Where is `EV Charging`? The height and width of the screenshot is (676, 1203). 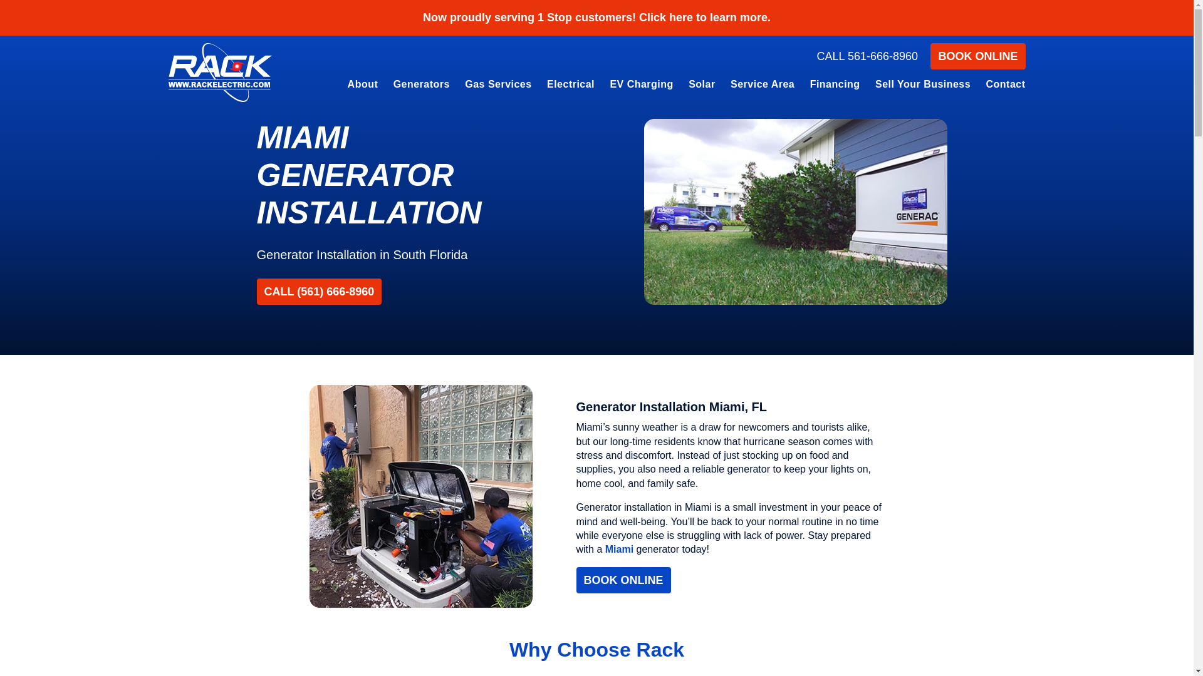 EV Charging is located at coordinates (641, 87).